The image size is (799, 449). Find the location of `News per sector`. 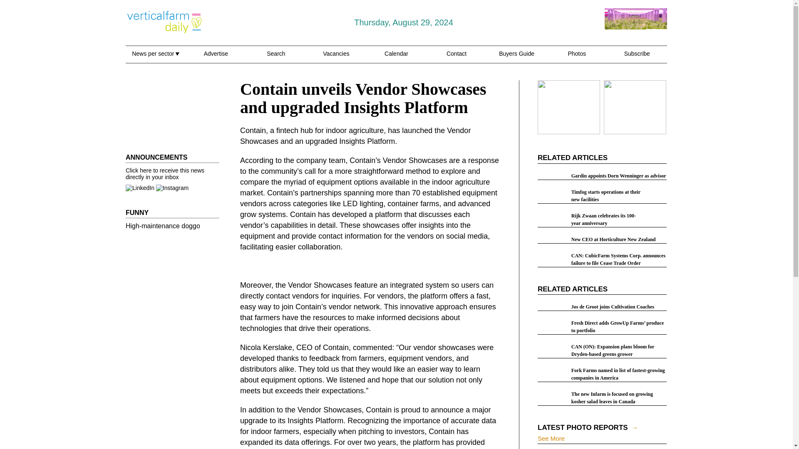

News per sector is located at coordinates (155, 58).